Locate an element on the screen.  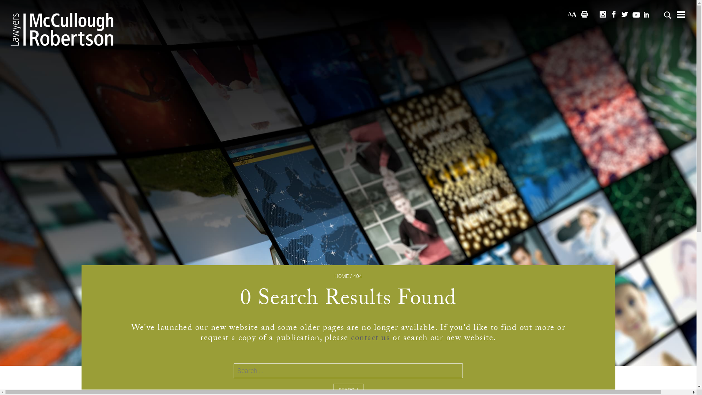
contact us is located at coordinates (370, 339).